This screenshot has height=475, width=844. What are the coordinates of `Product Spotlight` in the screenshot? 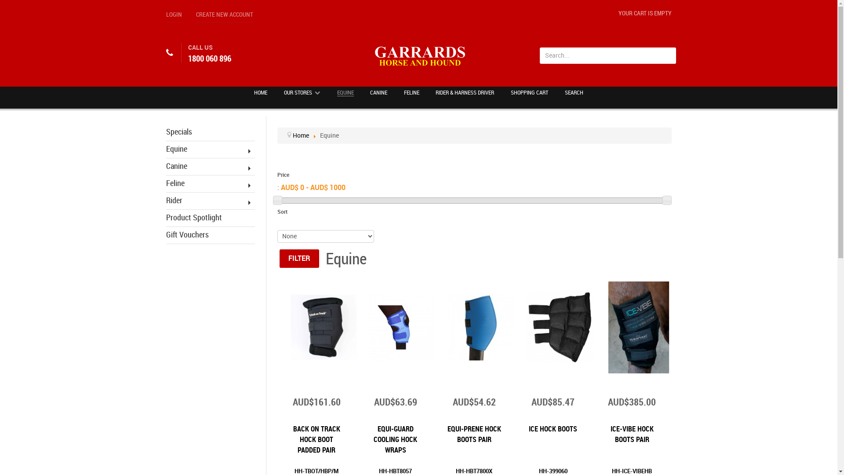 It's located at (211, 220).